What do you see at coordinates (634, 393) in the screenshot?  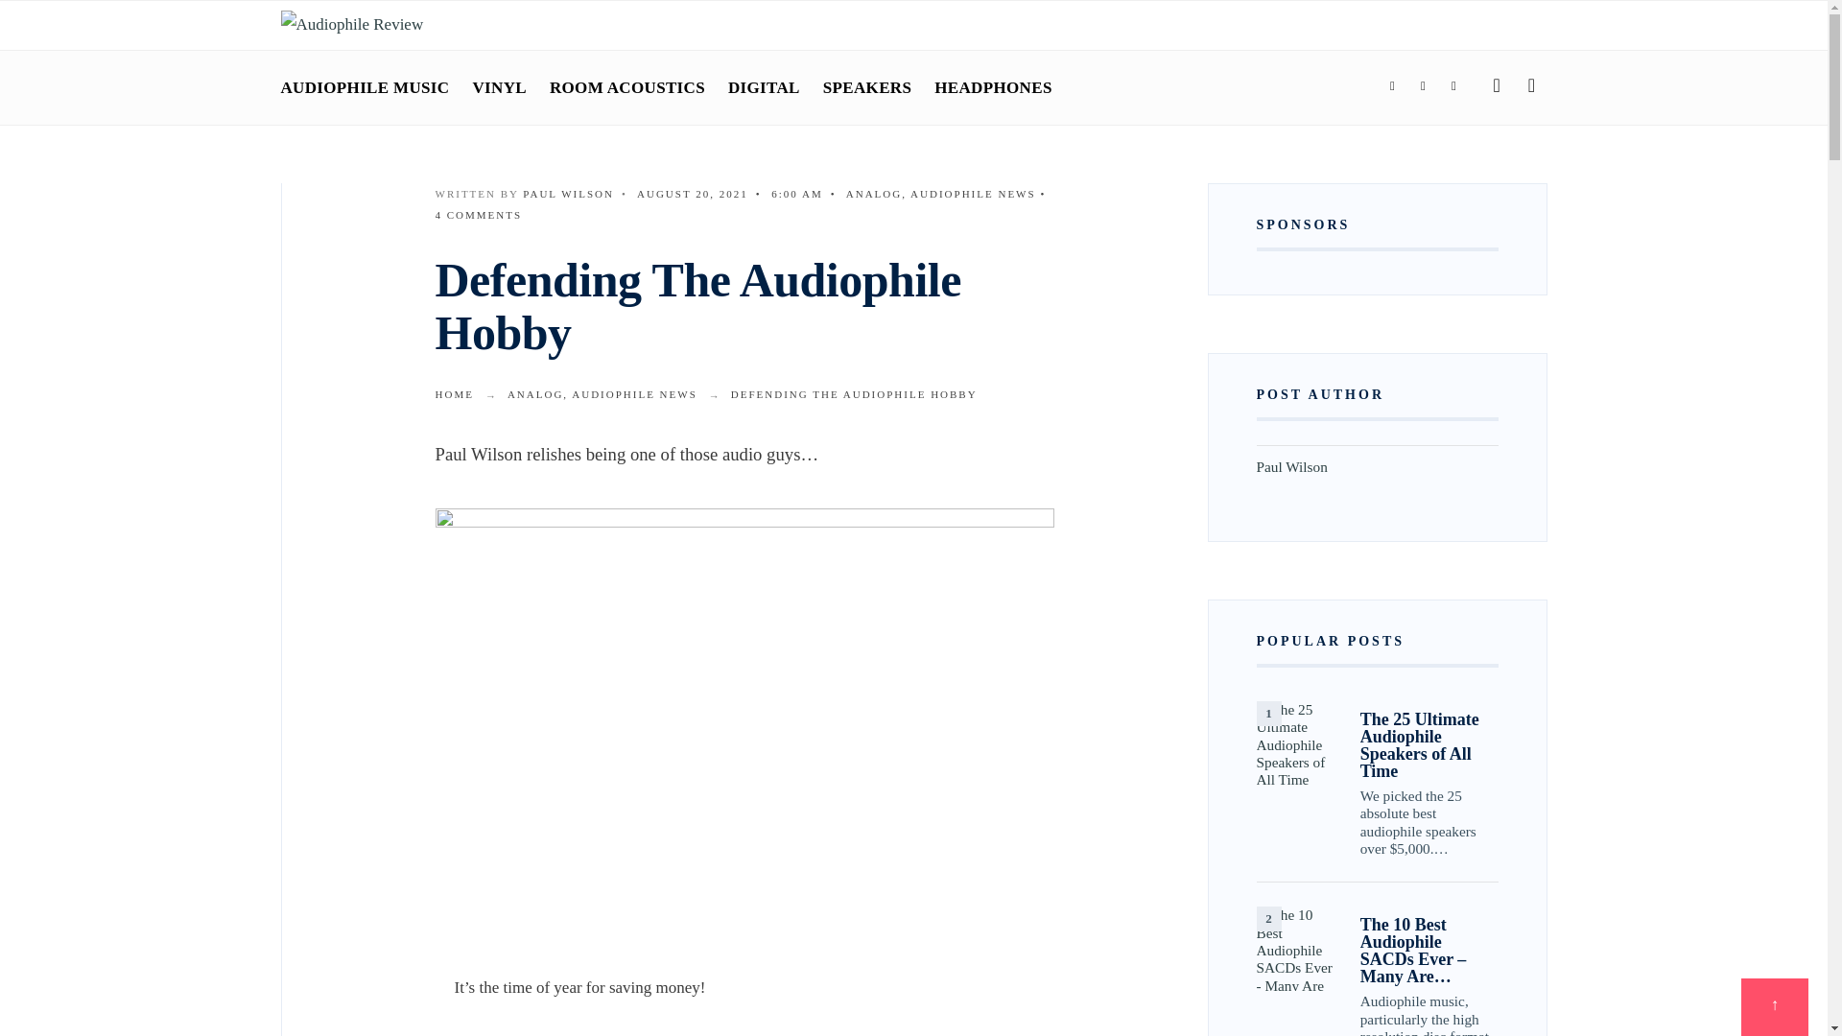 I see `AUDIOPHILE NEWS` at bounding box center [634, 393].